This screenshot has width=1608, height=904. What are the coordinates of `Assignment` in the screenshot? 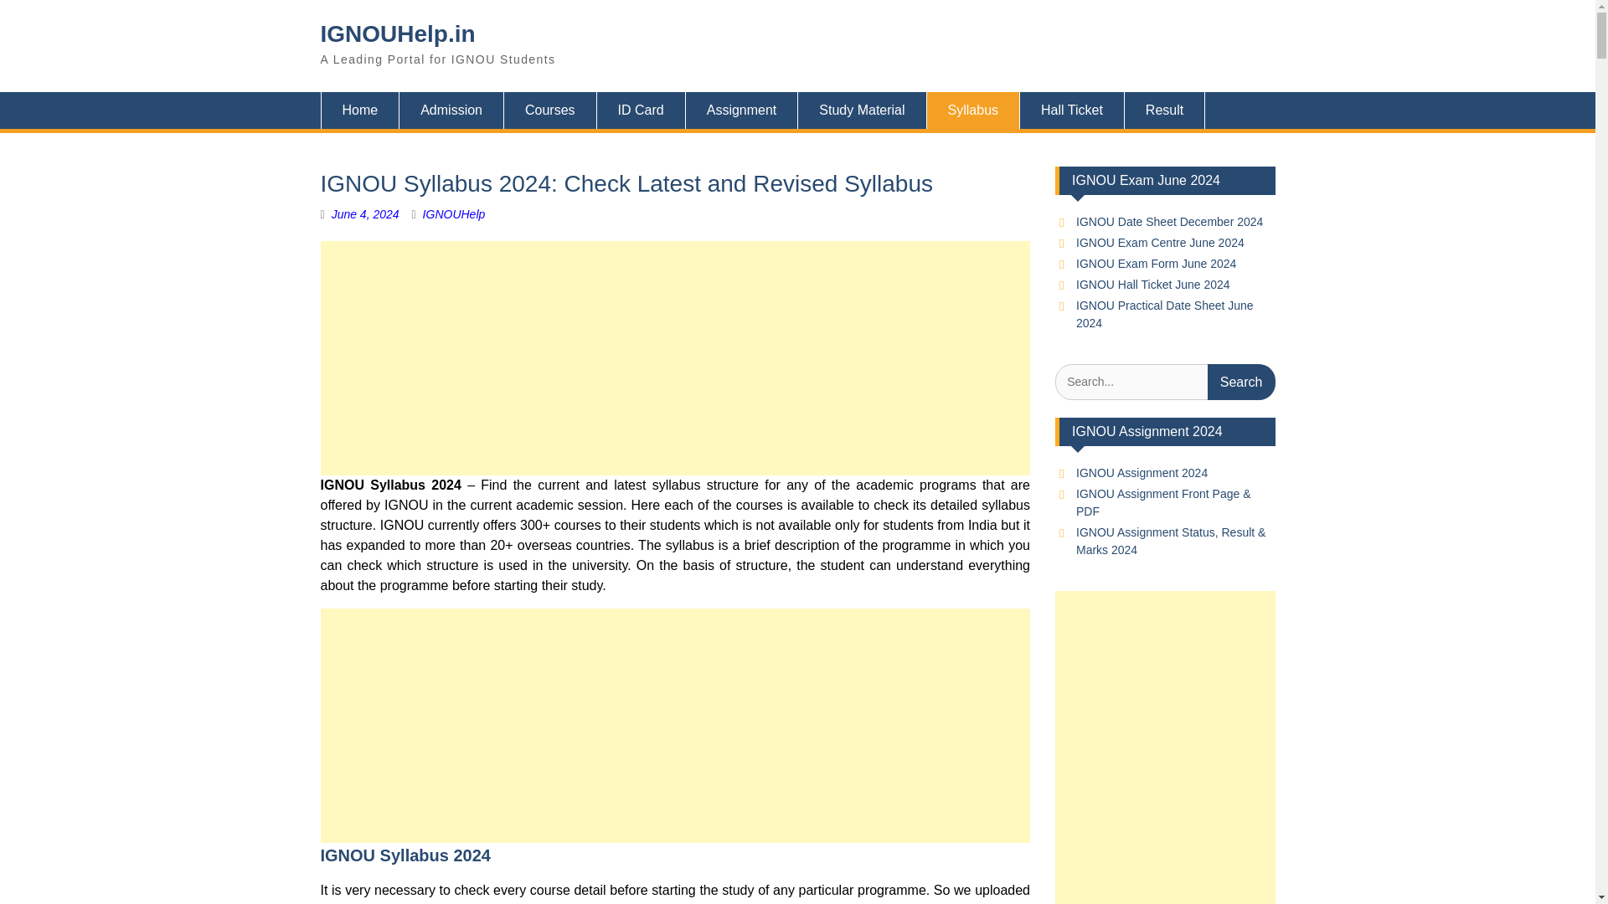 It's located at (742, 110).